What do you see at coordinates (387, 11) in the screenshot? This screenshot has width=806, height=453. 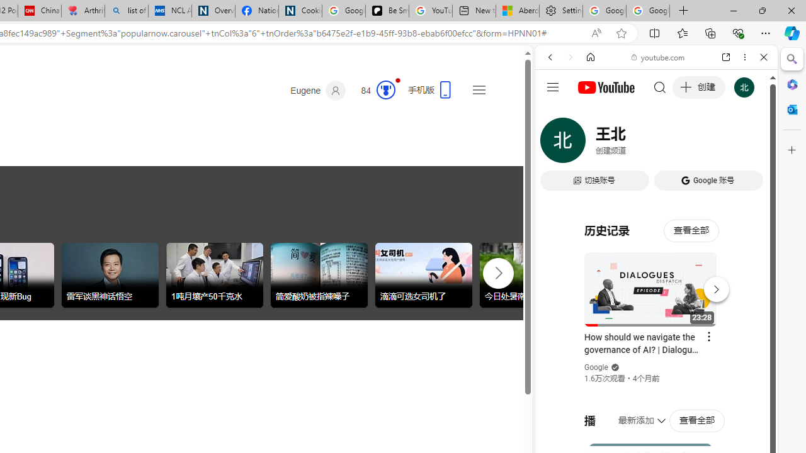 I see `Be Smart | creating Science videos | Patreon` at bounding box center [387, 11].